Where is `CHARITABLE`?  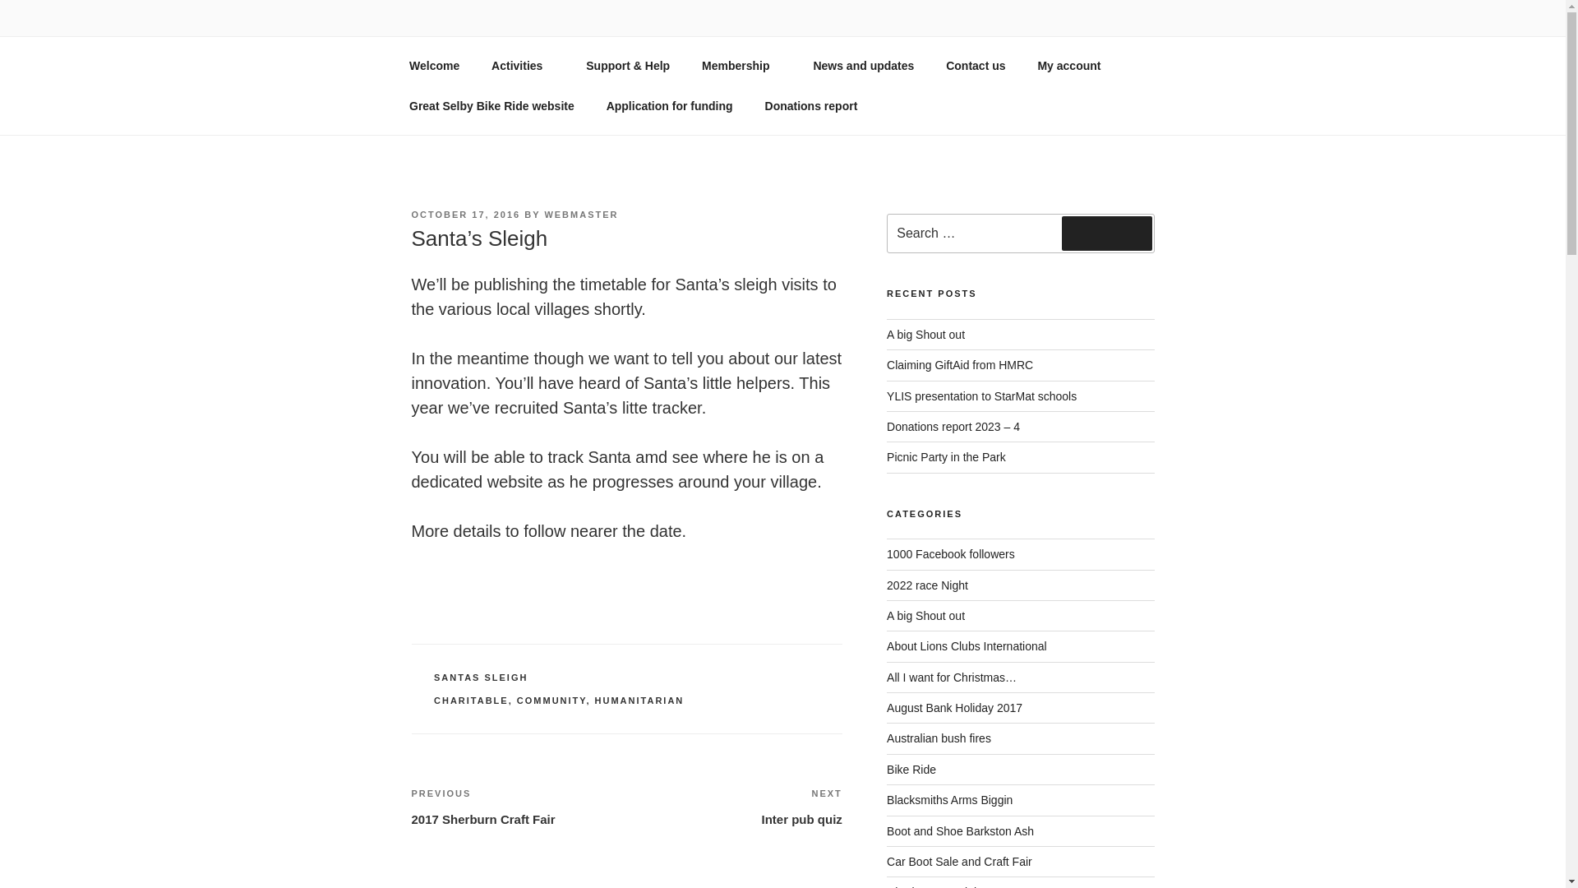 CHARITABLE is located at coordinates (735, 806).